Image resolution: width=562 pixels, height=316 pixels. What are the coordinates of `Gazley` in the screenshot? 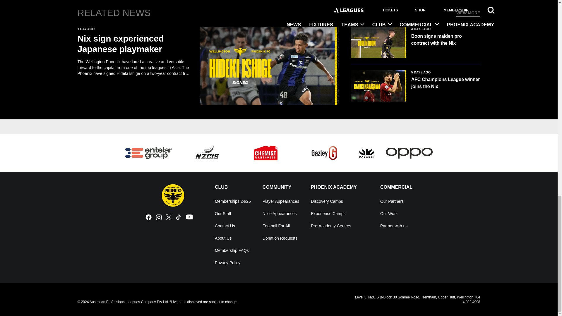 It's located at (324, 153).